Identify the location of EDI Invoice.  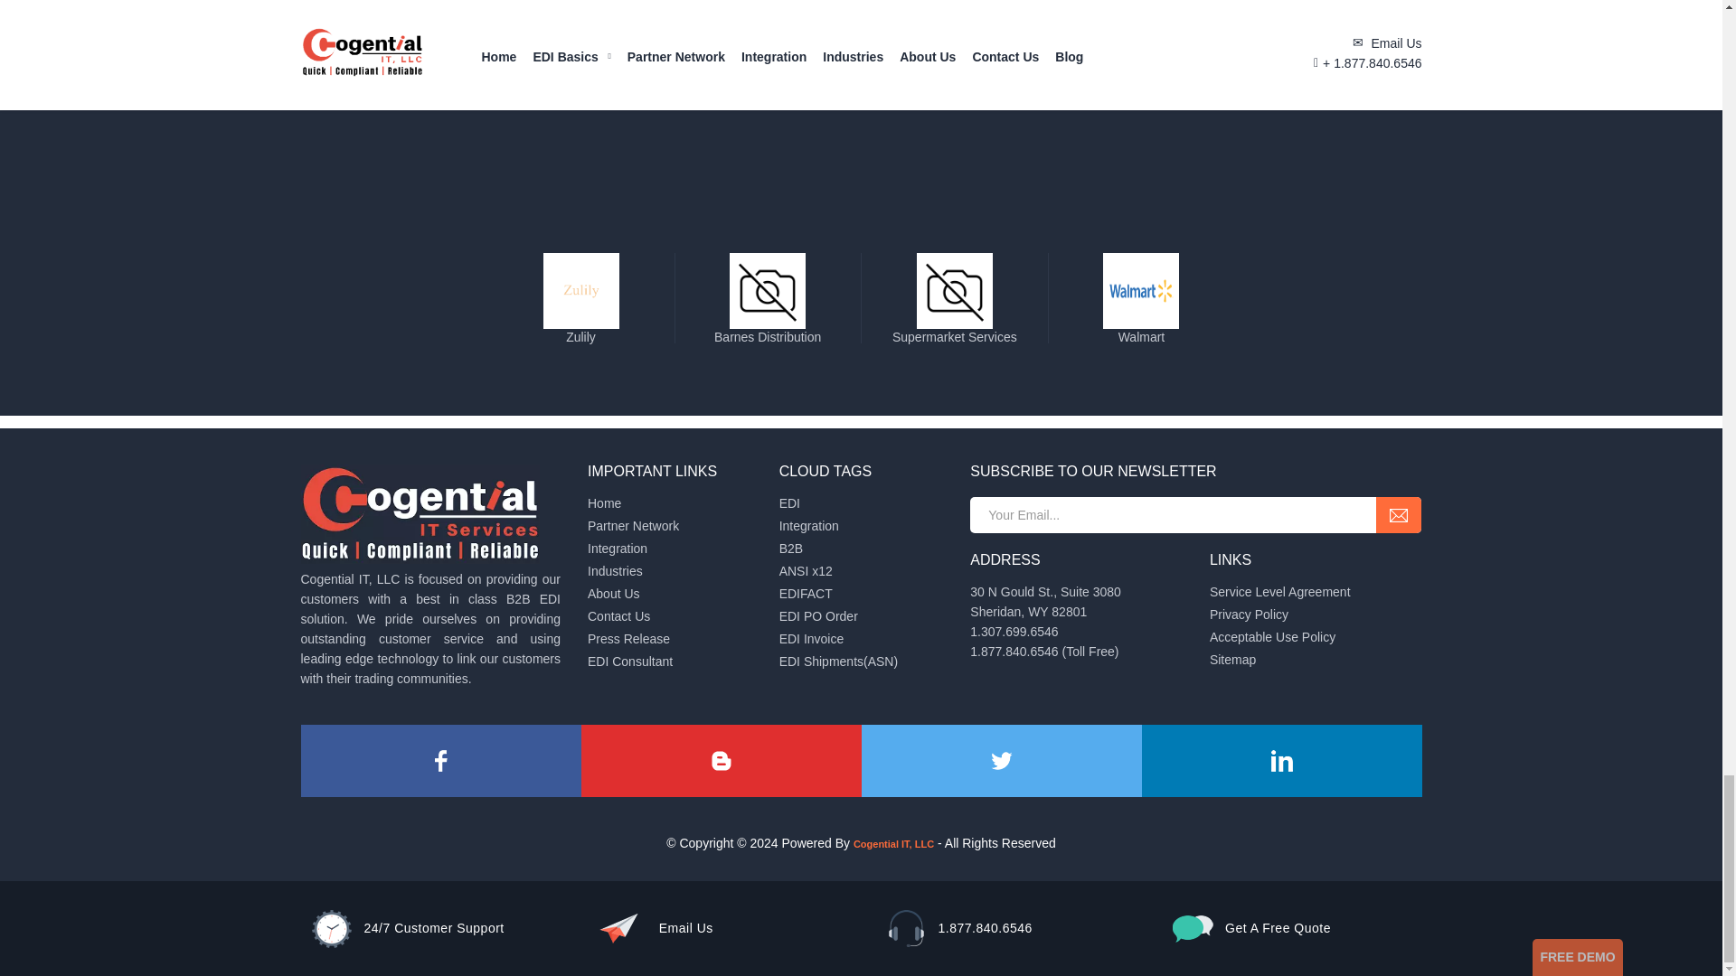
(812, 638).